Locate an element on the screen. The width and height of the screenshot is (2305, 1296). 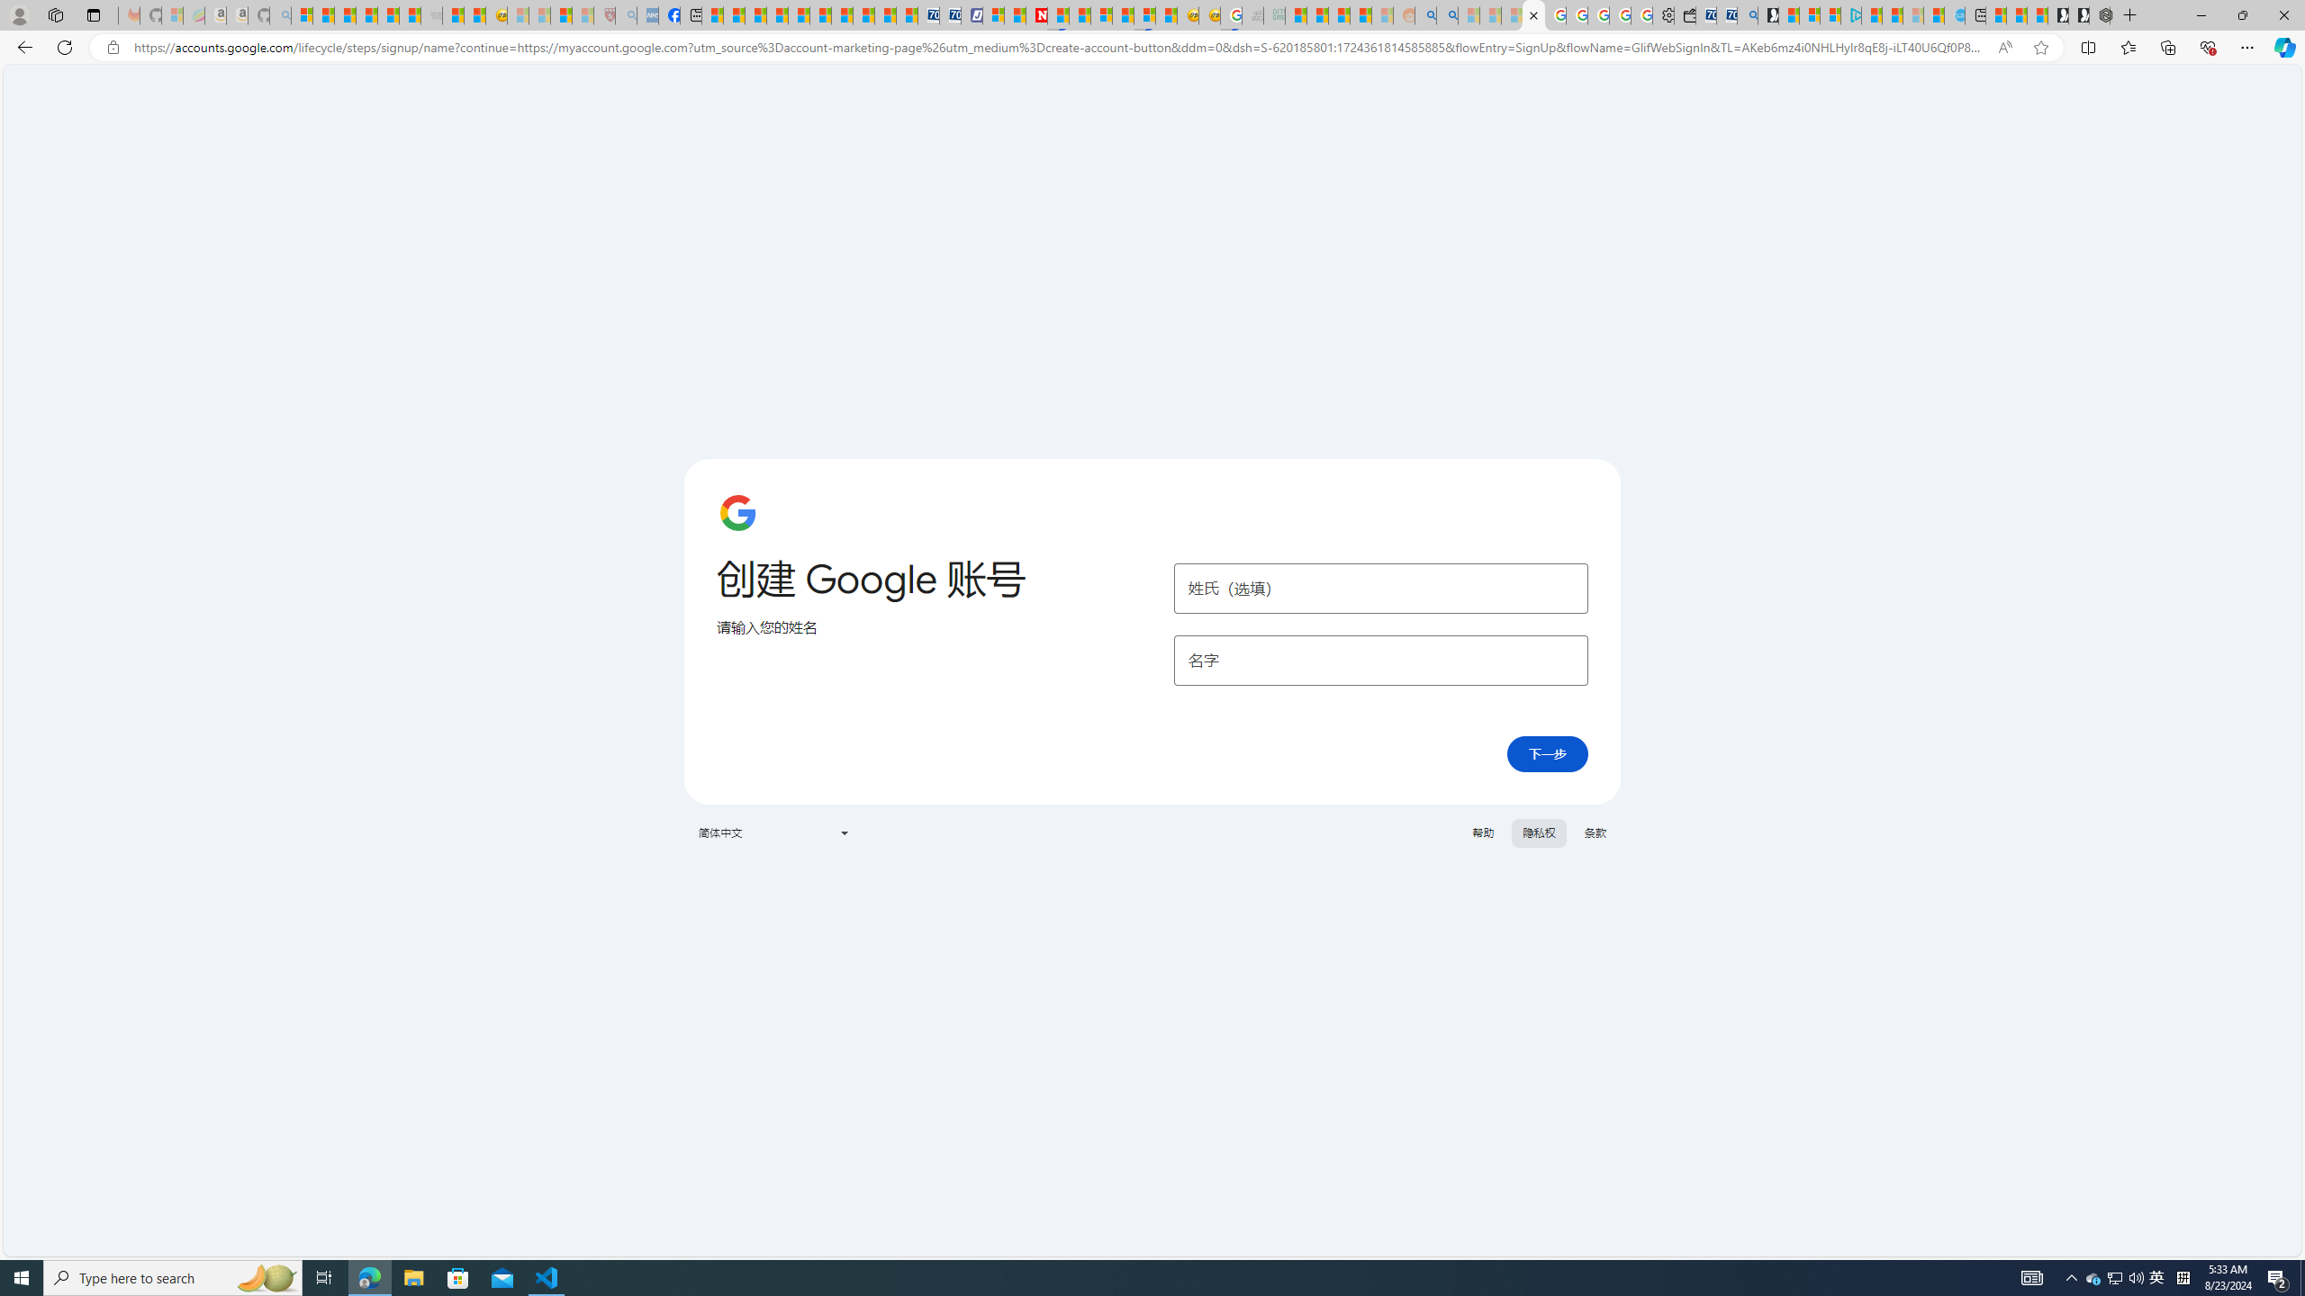
Cheap Hotels - Save70.com is located at coordinates (949, 15).